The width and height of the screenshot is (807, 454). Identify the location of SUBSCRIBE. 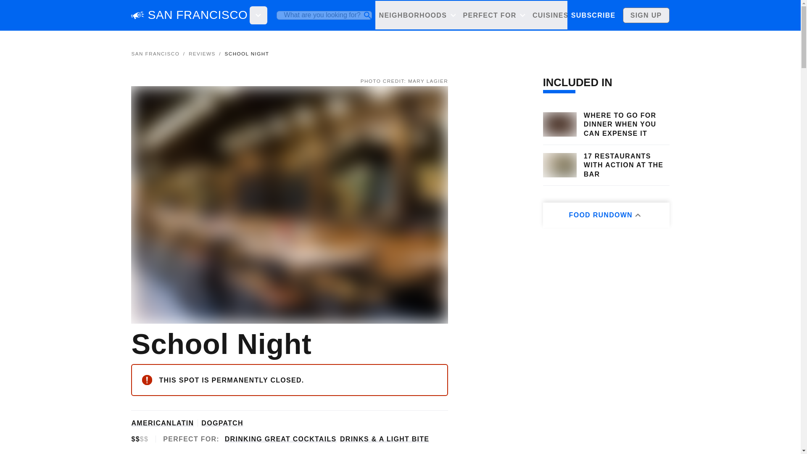
(593, 15).